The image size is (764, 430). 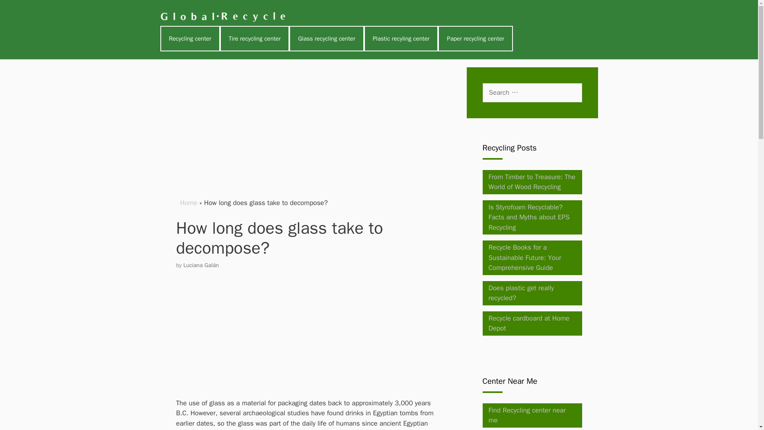 What do you see at coordinates (475, 38) in the screenshot?
I see `Paper recycling center` at bounding box center [475, 38].